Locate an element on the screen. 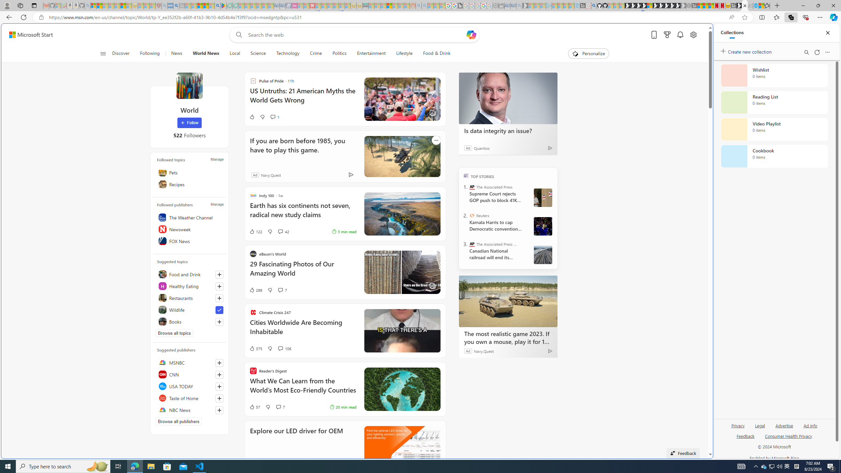 This screenshot has width=841, height=473. 122 Like is located at coordinates (256, 231).